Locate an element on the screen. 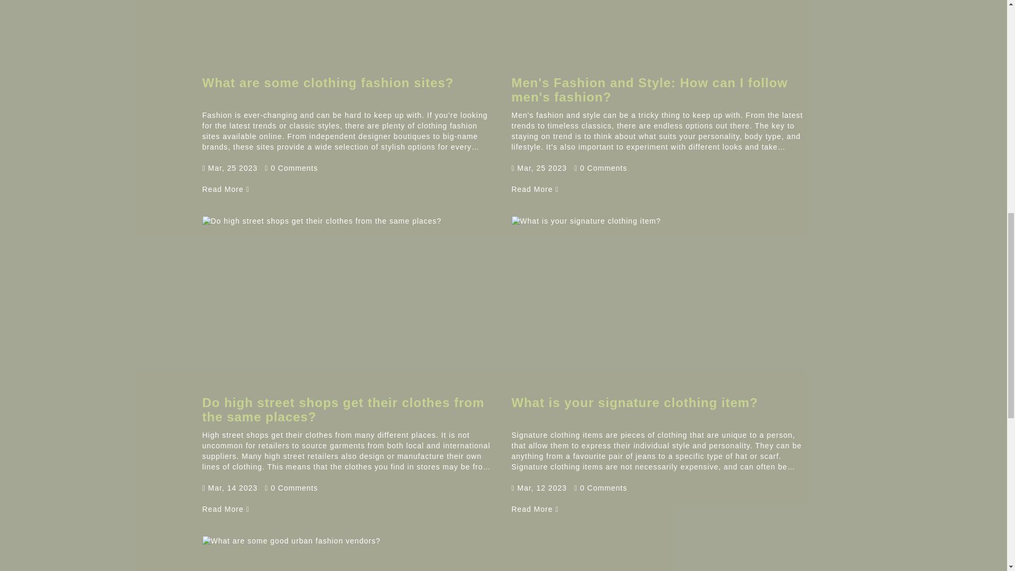 Image resolution: width=1015 pixels, height=571 pixels. What are some clothing fashion sites? is located at coordinates (225, 189).